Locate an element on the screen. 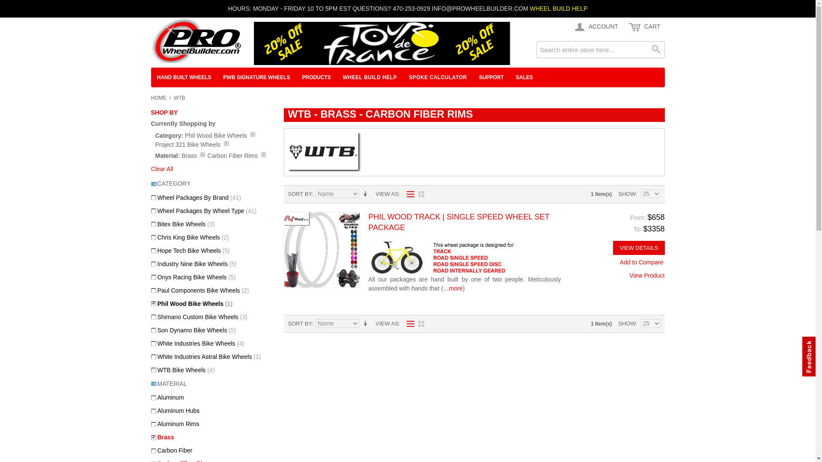 This screenshot has width=822, height=462. WHEEL BUILD HELP is located at coordinates (558, 9).